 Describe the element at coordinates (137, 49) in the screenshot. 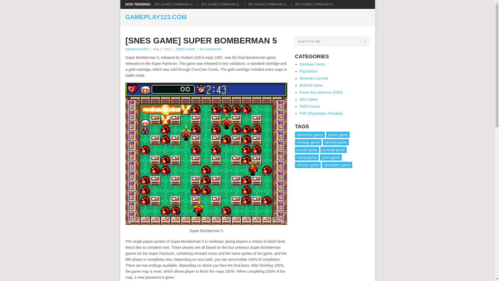

I see `nghiammo1992` at that location.